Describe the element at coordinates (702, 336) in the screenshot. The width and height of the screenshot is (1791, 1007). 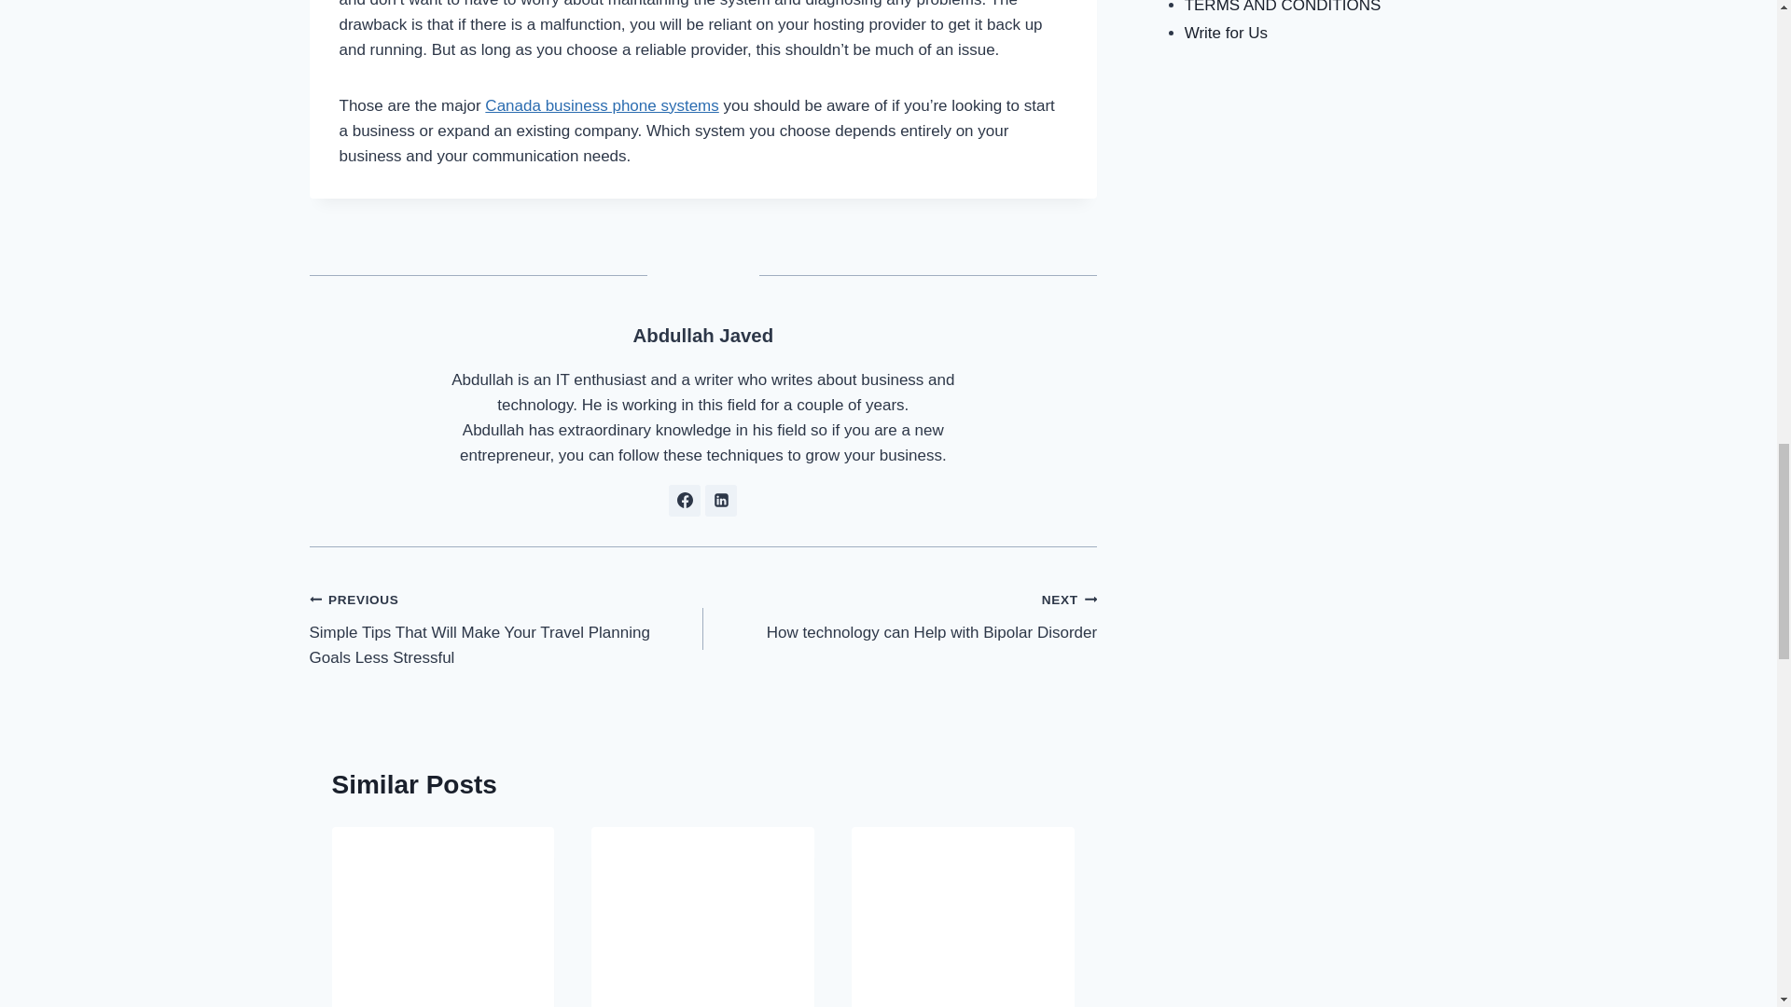
I see `Posts by Abdullah Javed` at that location.